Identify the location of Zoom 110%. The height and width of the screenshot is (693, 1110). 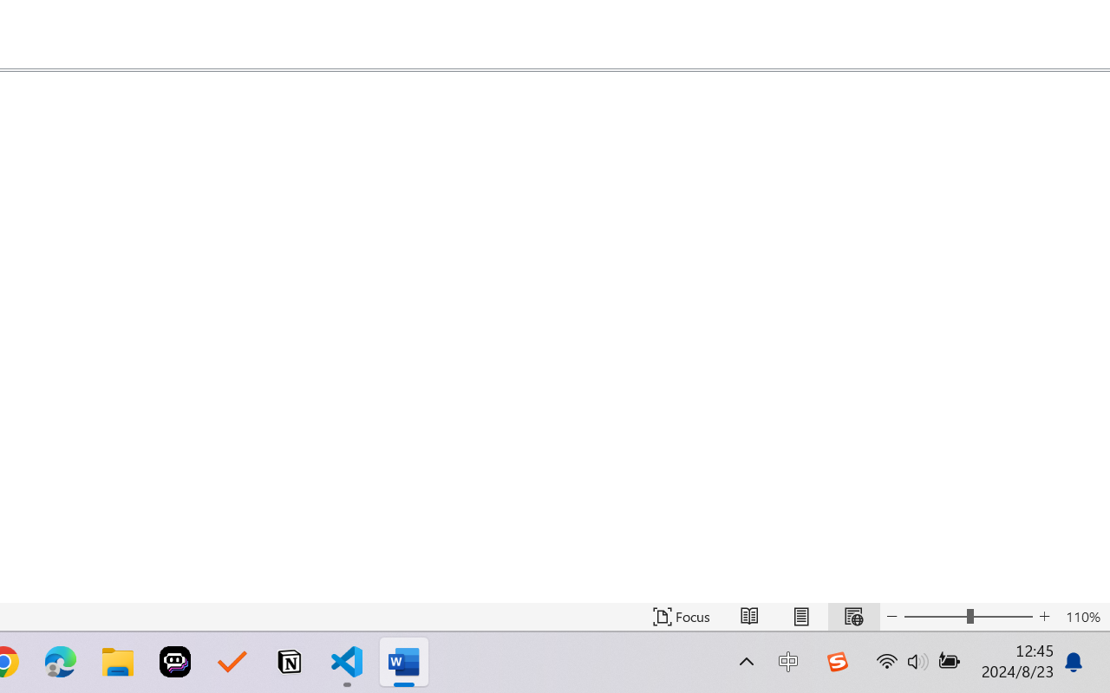
(1083, 617).